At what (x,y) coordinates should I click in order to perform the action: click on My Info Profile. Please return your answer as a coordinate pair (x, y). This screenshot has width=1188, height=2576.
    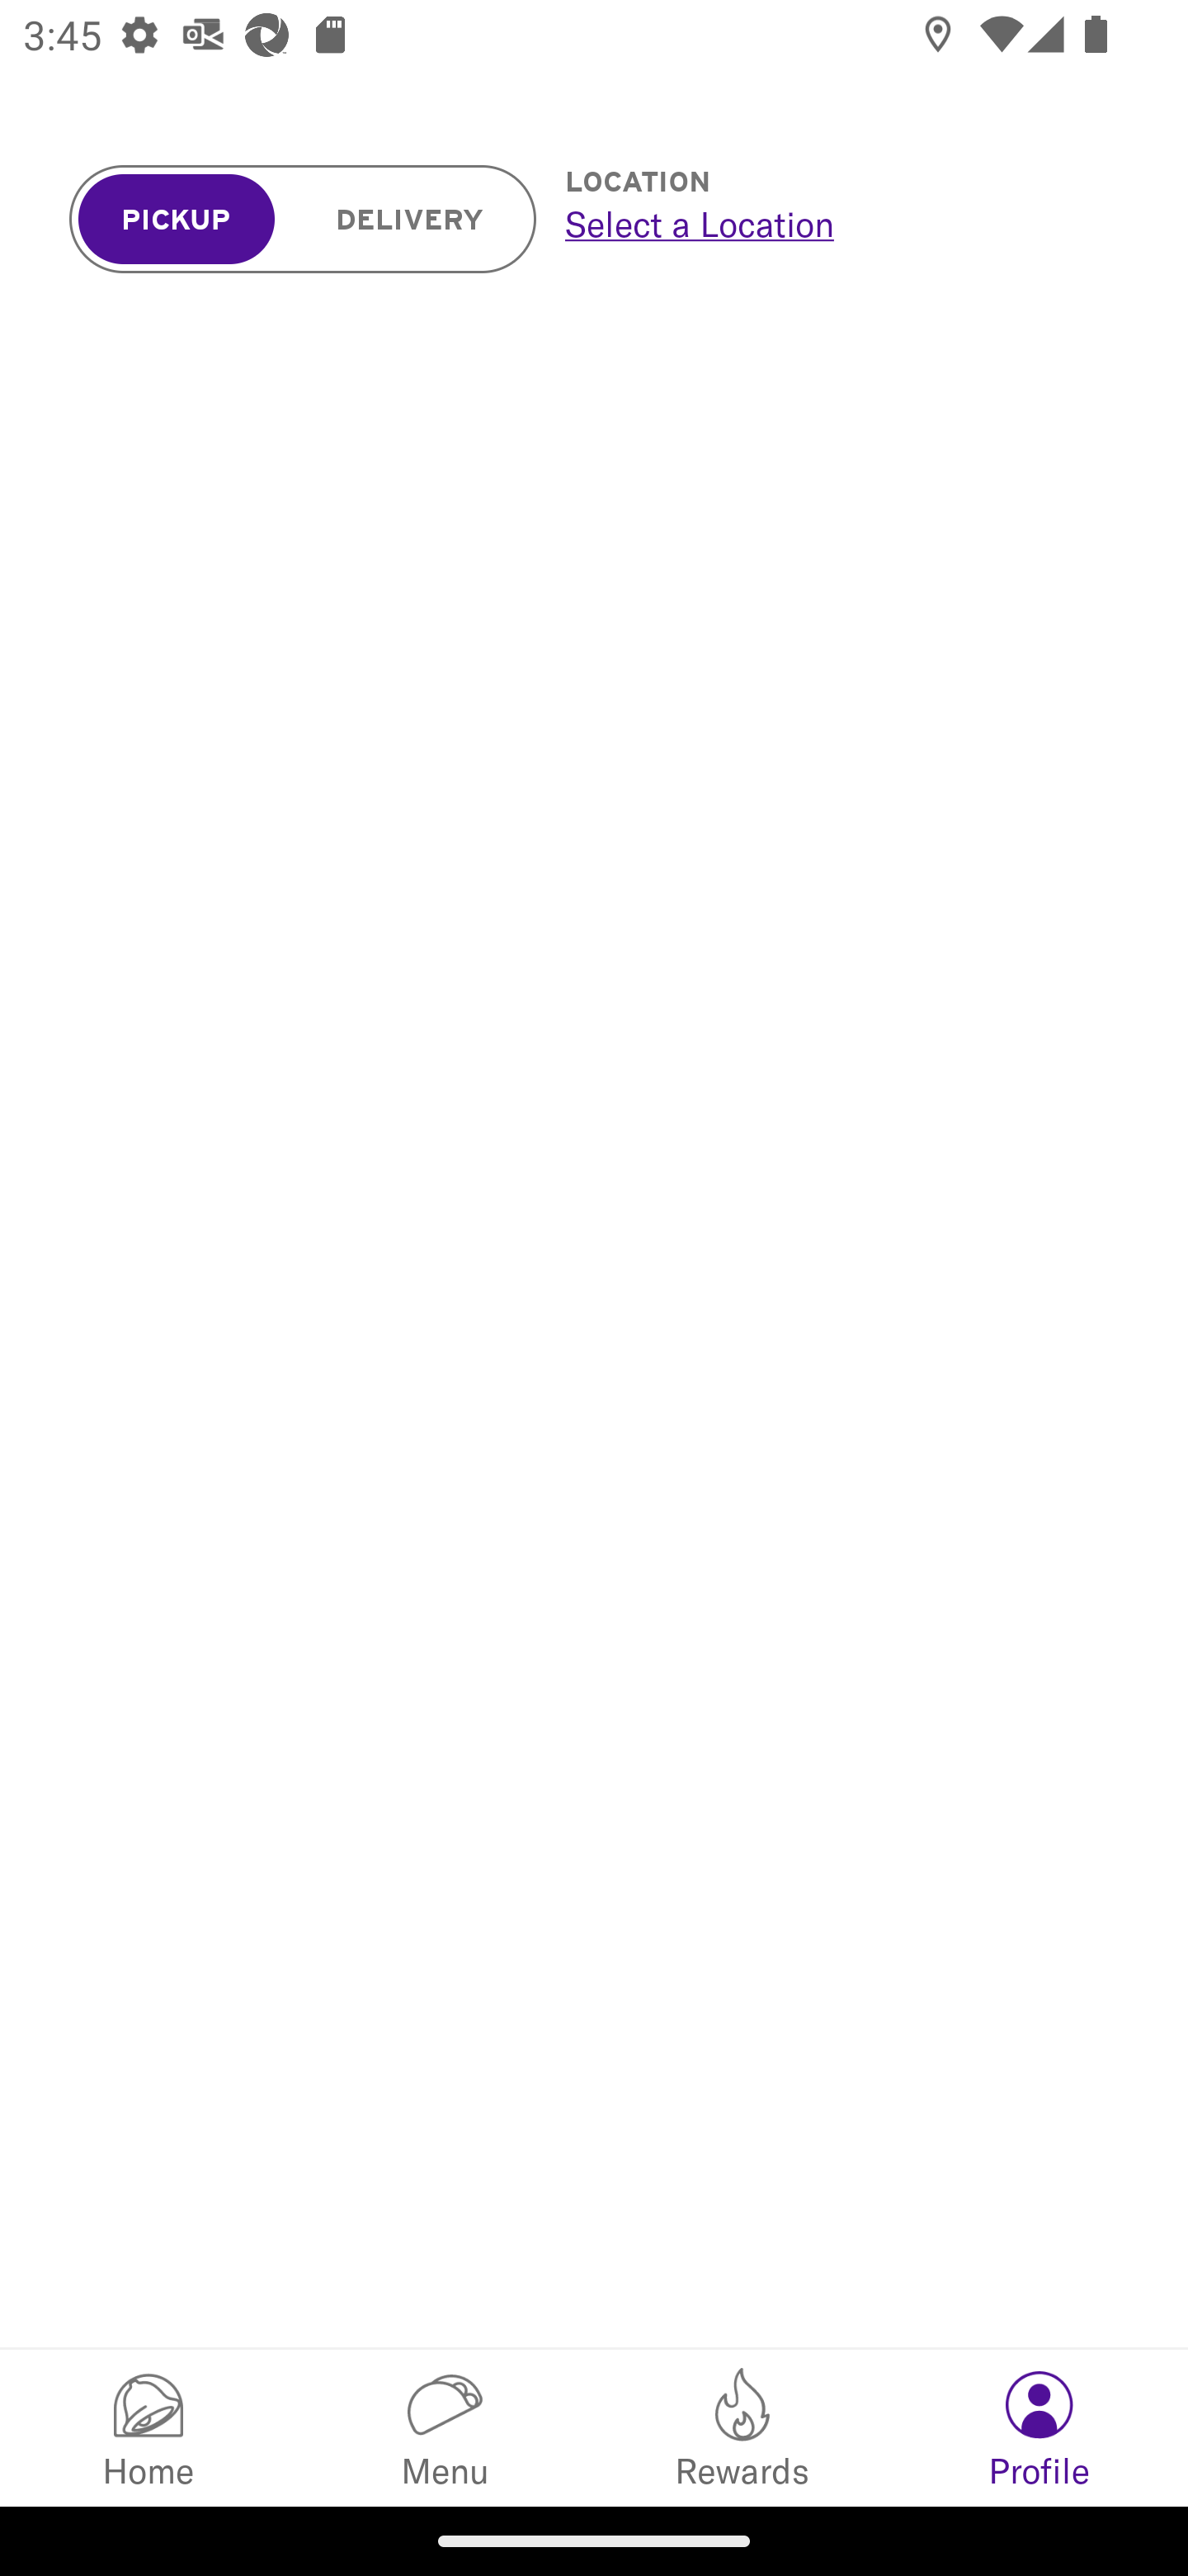
    Looking at the image, I should click on (1039, 2426).